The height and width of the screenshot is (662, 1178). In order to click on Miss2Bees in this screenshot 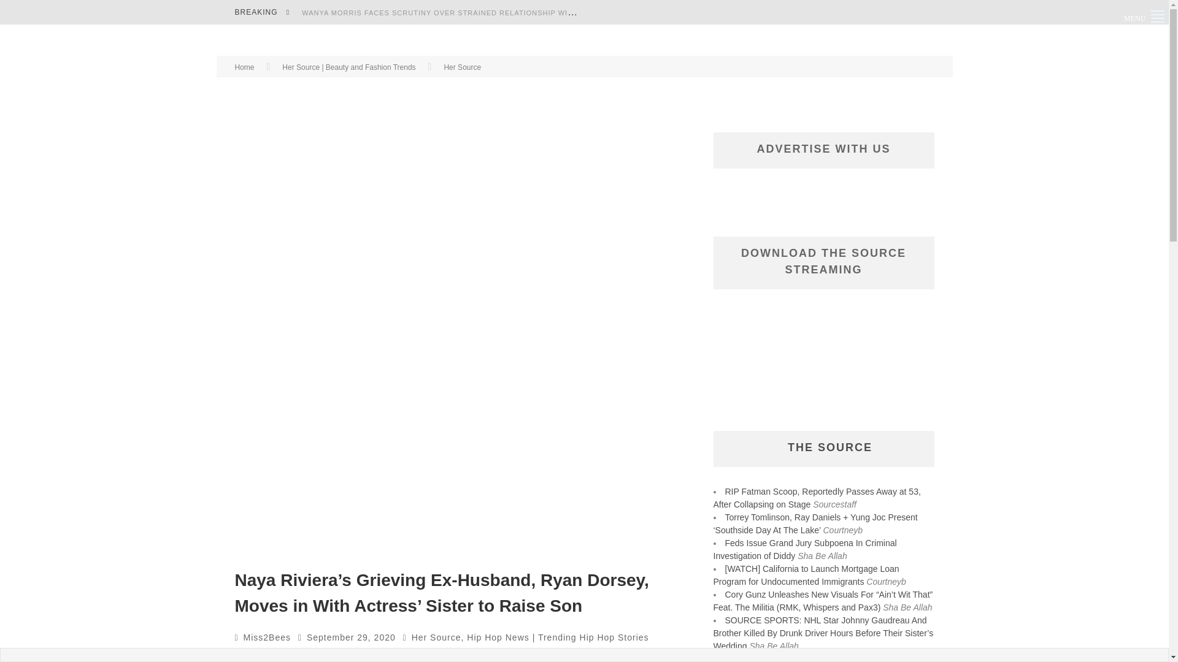, I will do `click(268, 637)`.